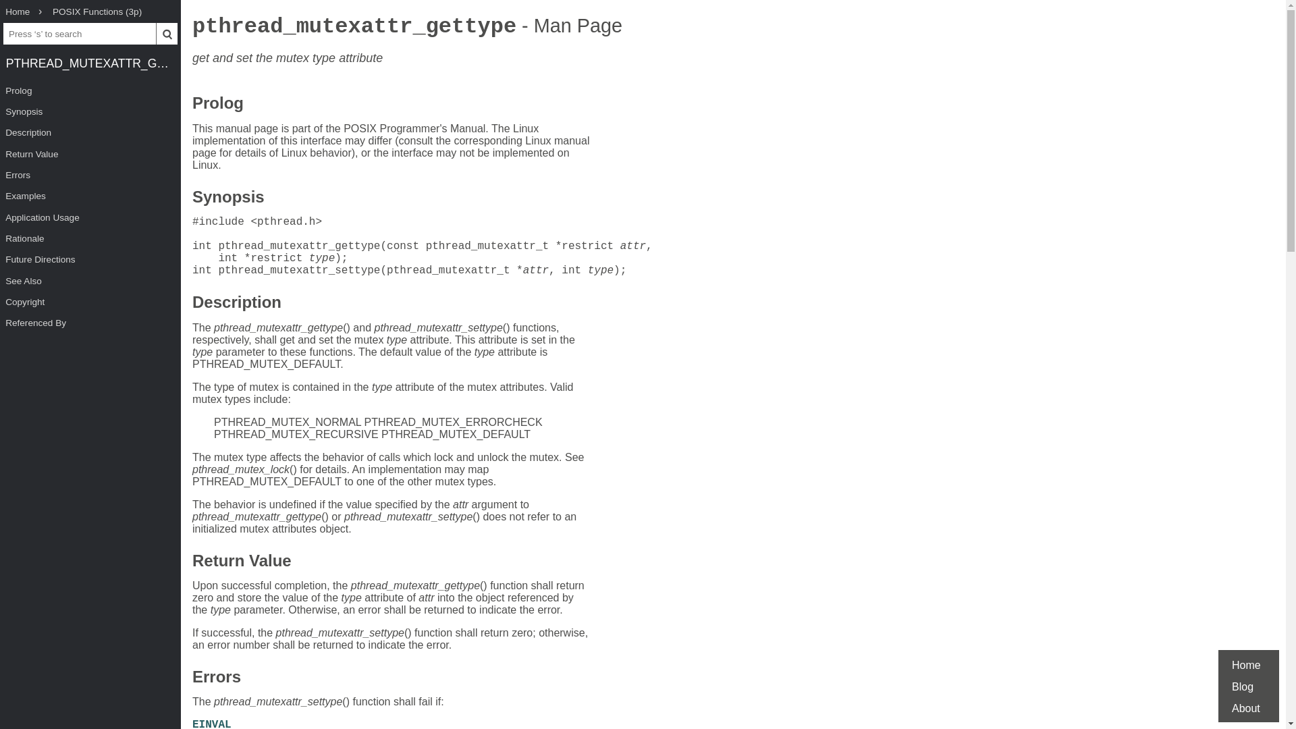  Describe the element at coordinates (90, 175) in the screenshot. I see `Errors` at that location.